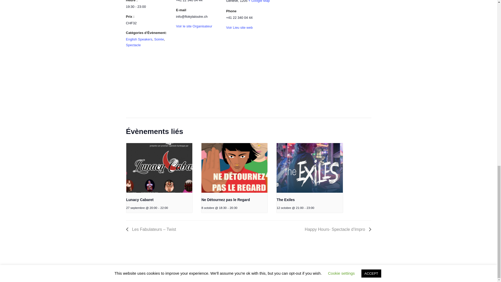 The height and width of the screenshot is (282, 501). Describe the element at coordinates (285, 200) in the screenshot. I see `The Exiles` at that location.